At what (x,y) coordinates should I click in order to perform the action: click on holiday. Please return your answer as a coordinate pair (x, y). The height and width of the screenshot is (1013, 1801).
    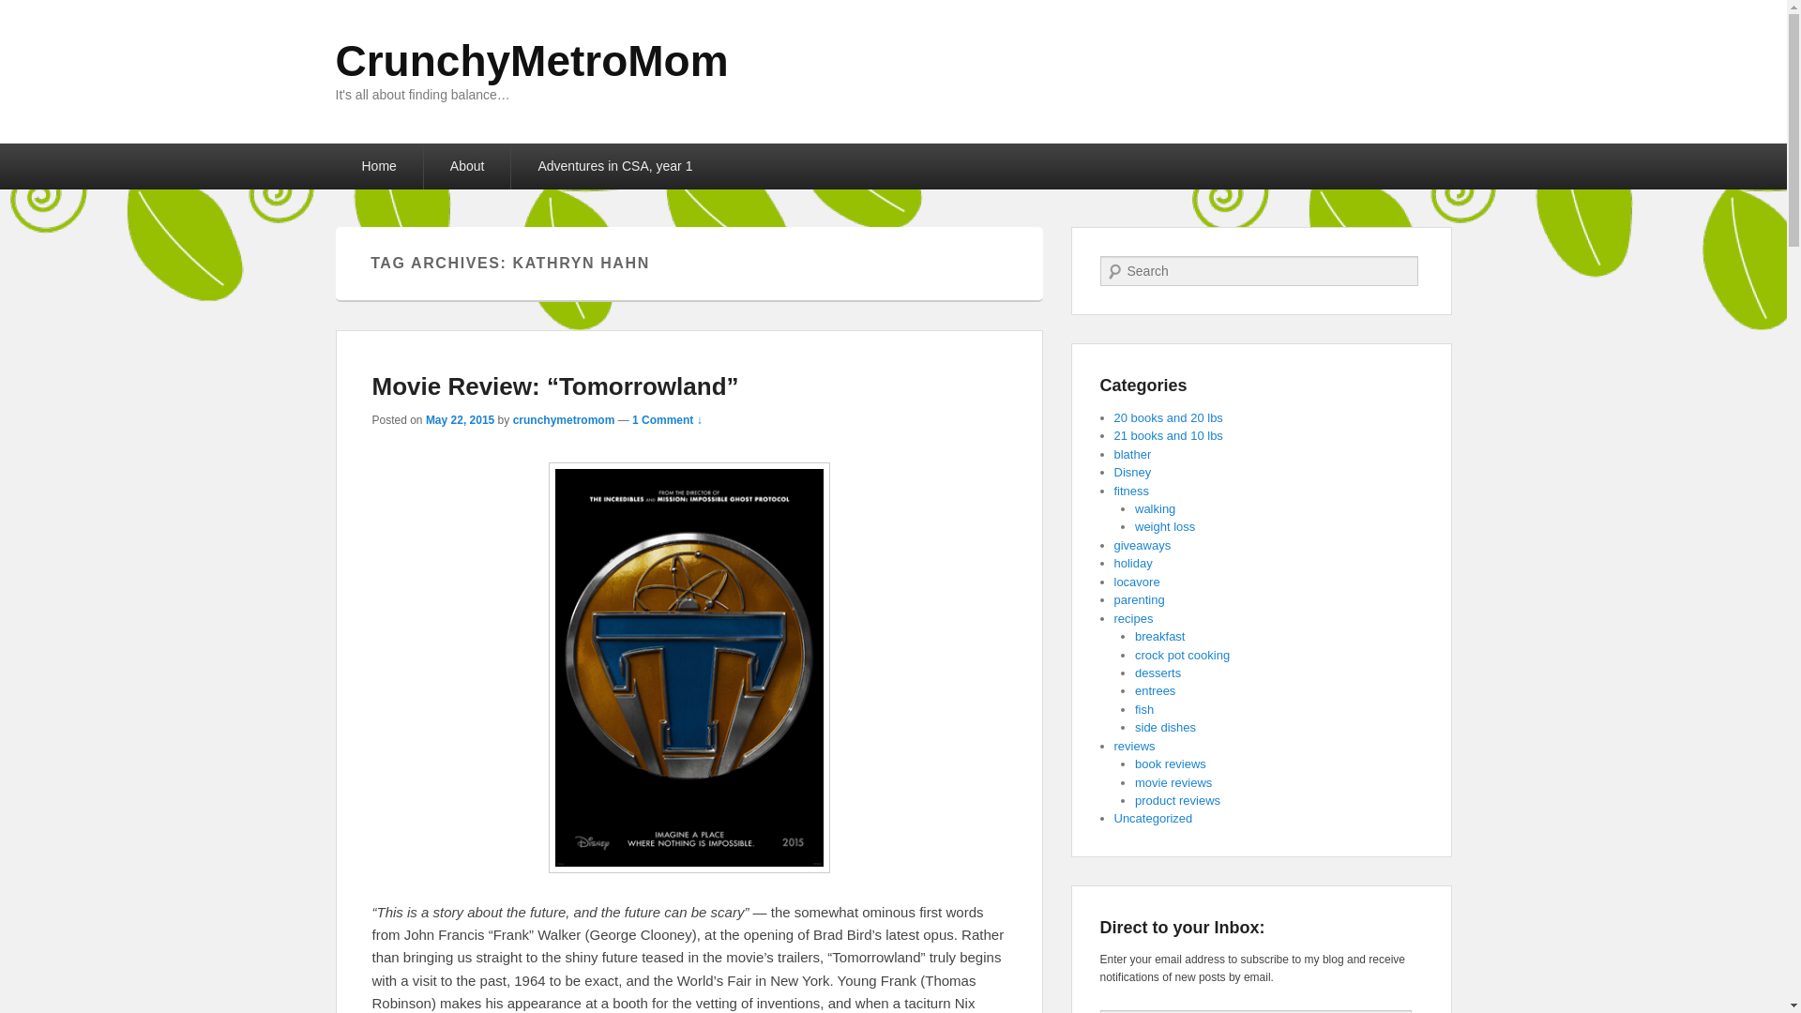
    Looking at the image, I should click on (1133, 563).